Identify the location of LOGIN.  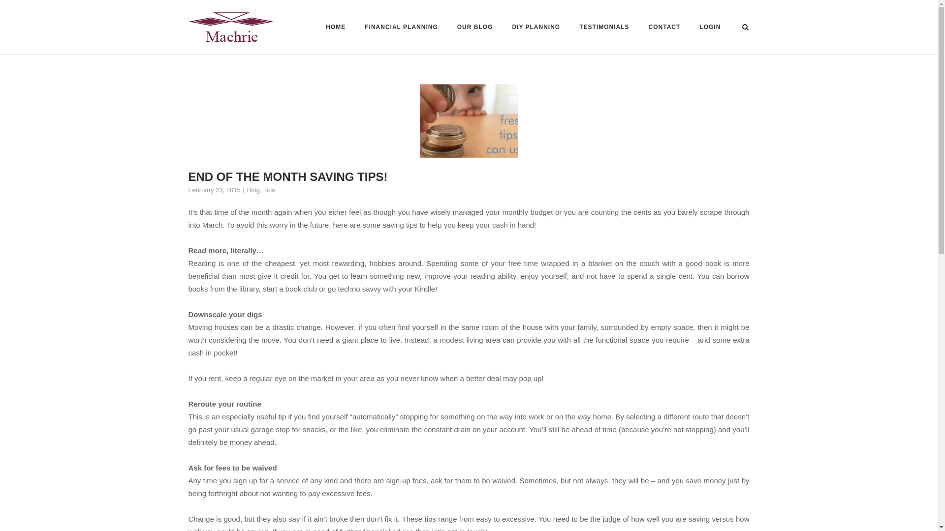
(710, 29).